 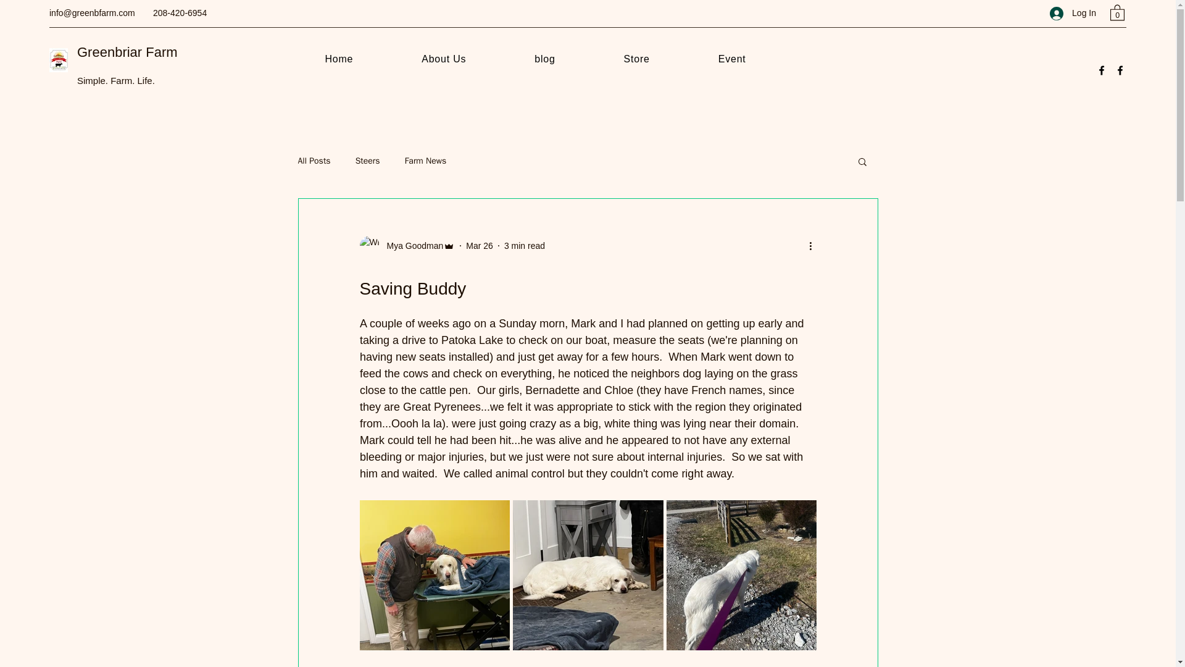 I want to click on Mya Goodman, so click(x=407, y=246).